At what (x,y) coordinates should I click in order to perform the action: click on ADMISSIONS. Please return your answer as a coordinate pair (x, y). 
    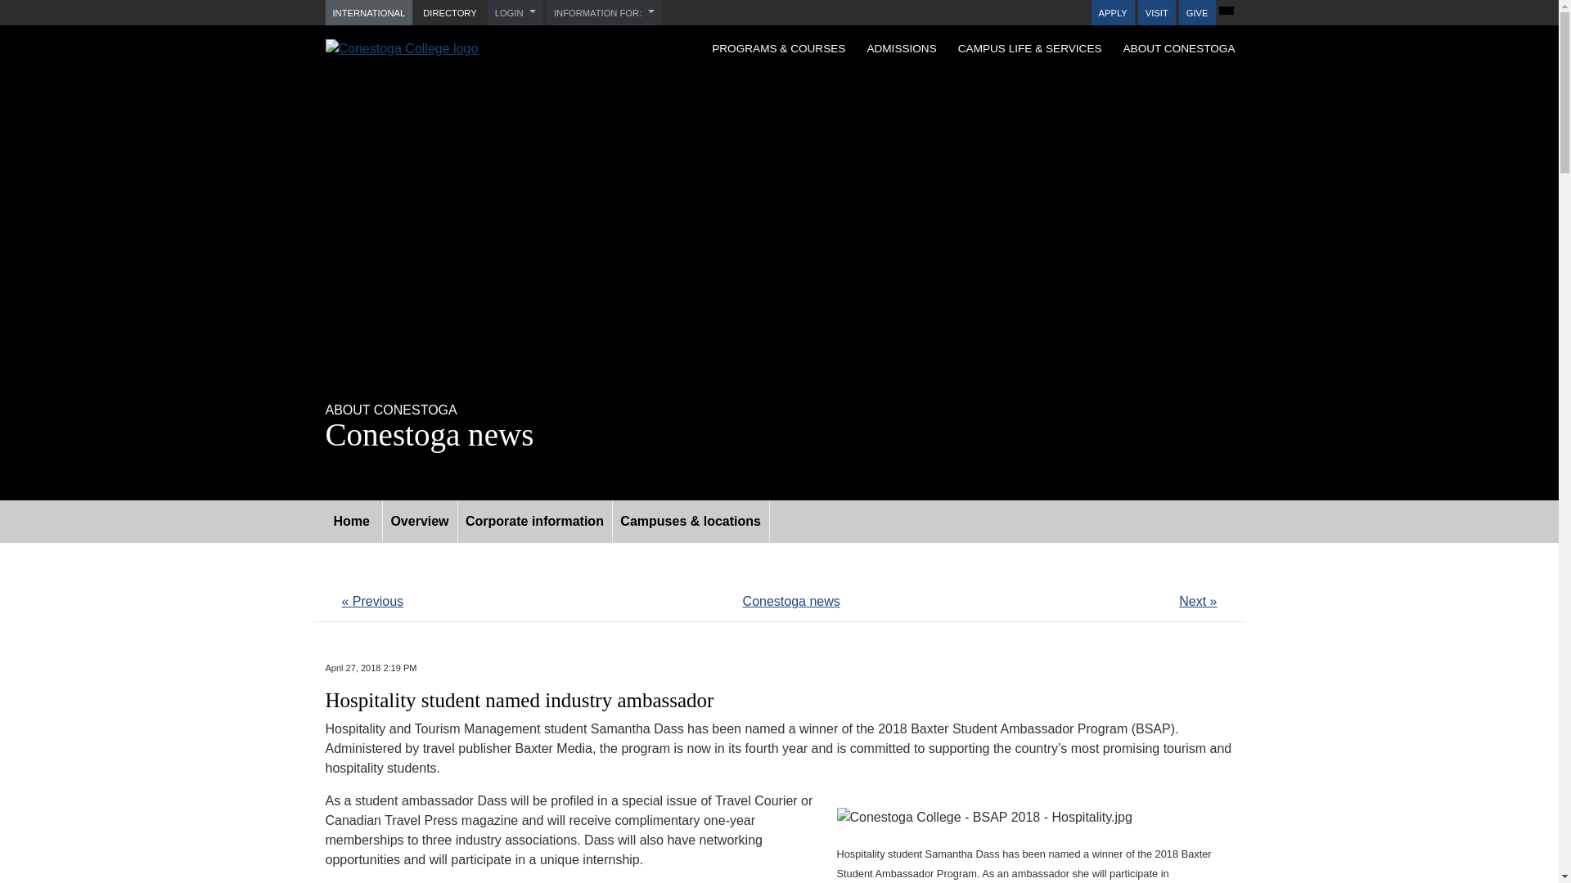
    Looking at the image, I should click on (902, 47).